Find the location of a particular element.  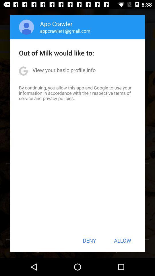

launch icon above the out of milk app is located at coordinates (26, 27).